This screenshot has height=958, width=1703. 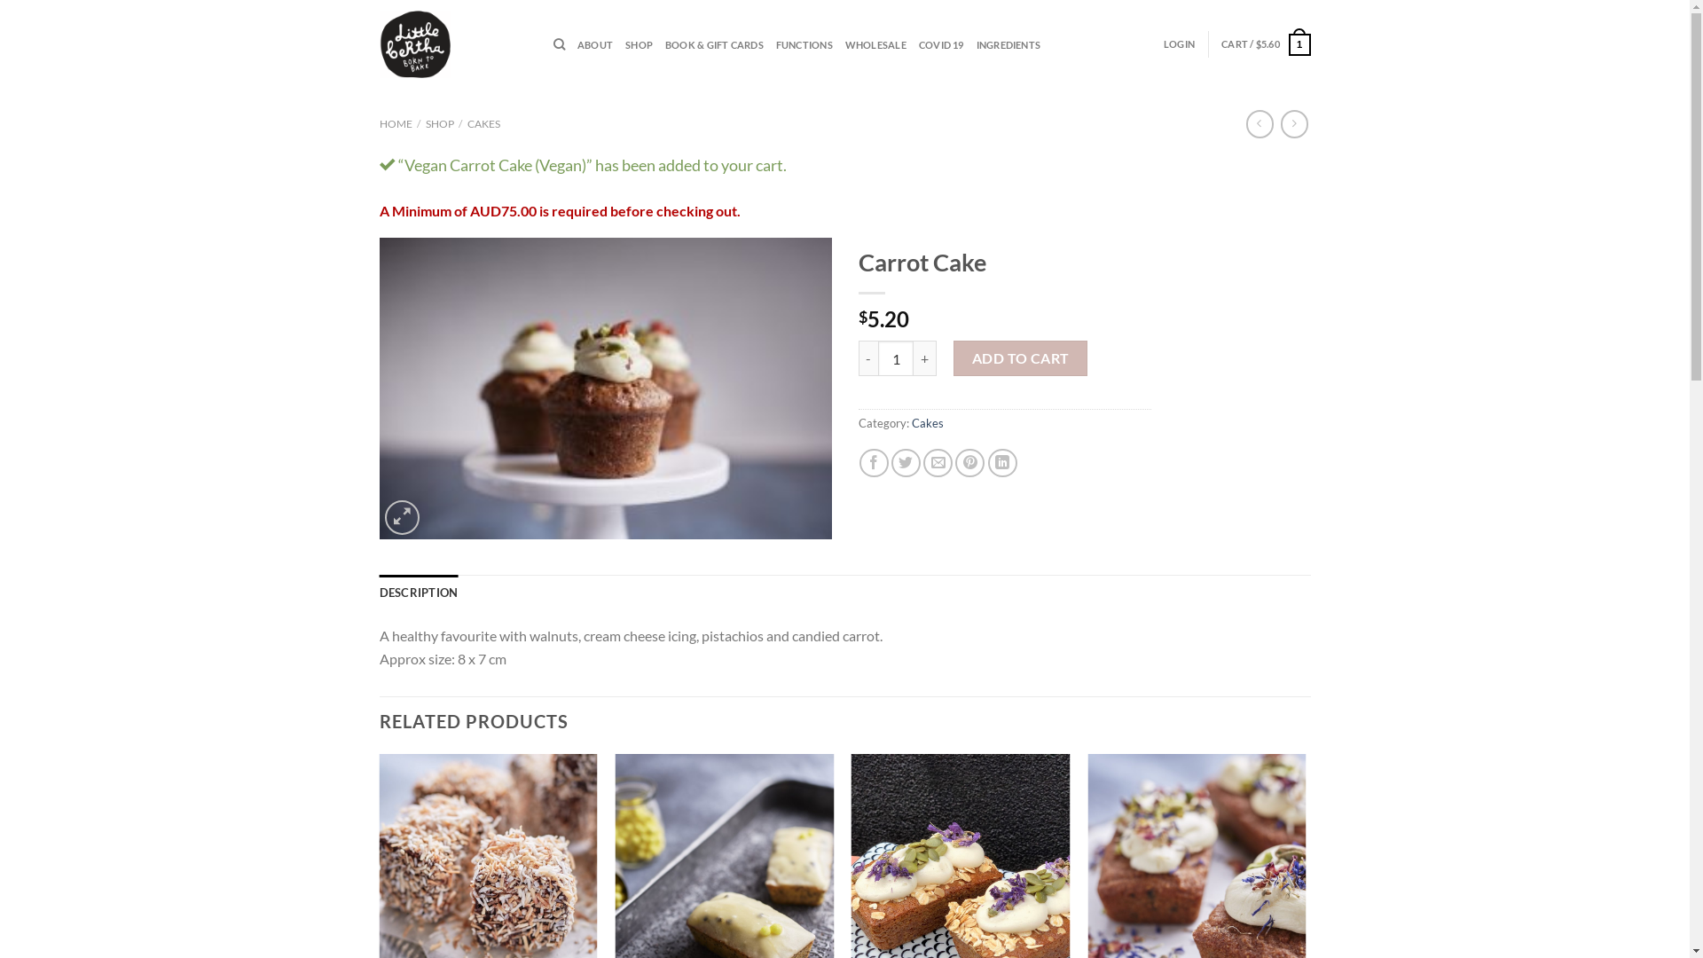 I want to click on Qty, so click(x=896, y=358).